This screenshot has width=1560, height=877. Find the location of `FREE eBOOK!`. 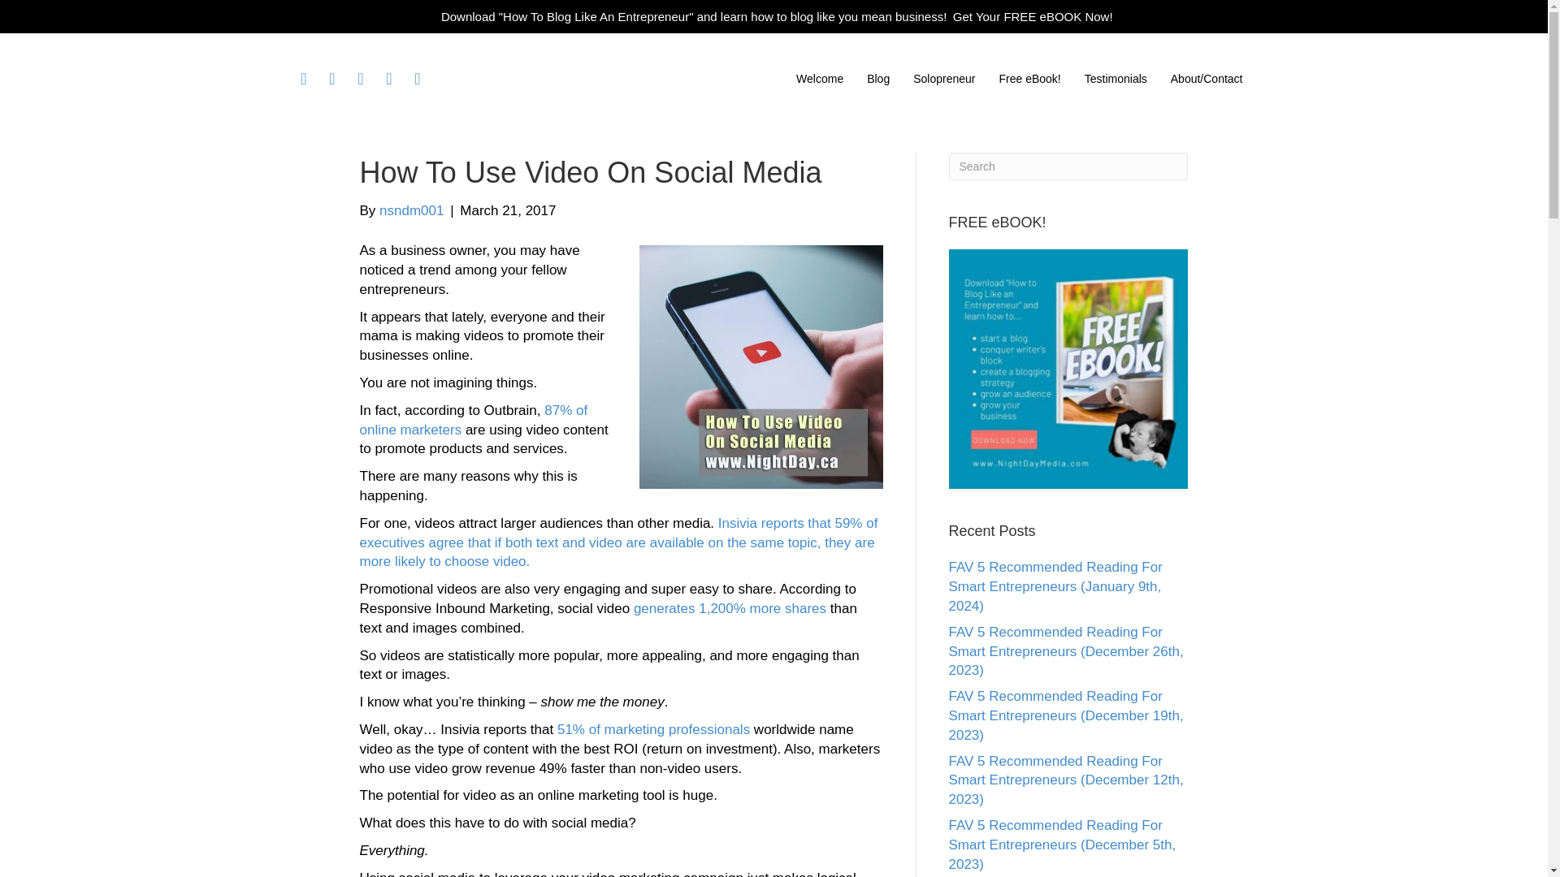

FREE eBOOK! is located at coordinates (1068, 369).